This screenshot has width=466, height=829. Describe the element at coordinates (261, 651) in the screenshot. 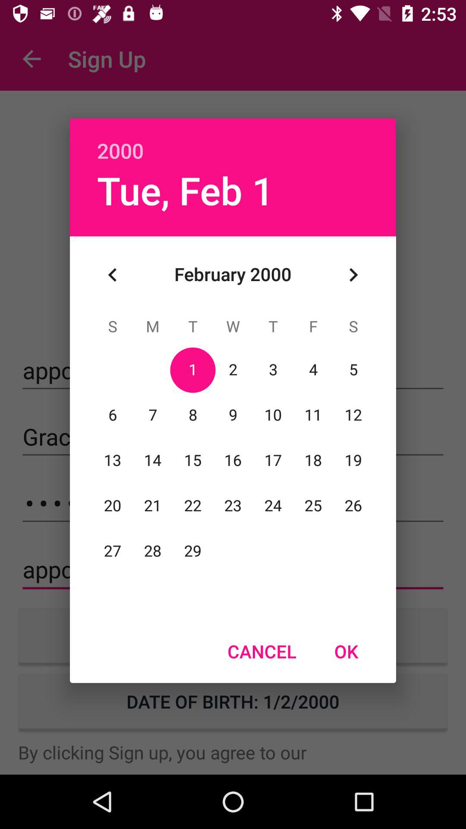

I see `swipe to the cancel` at that location.